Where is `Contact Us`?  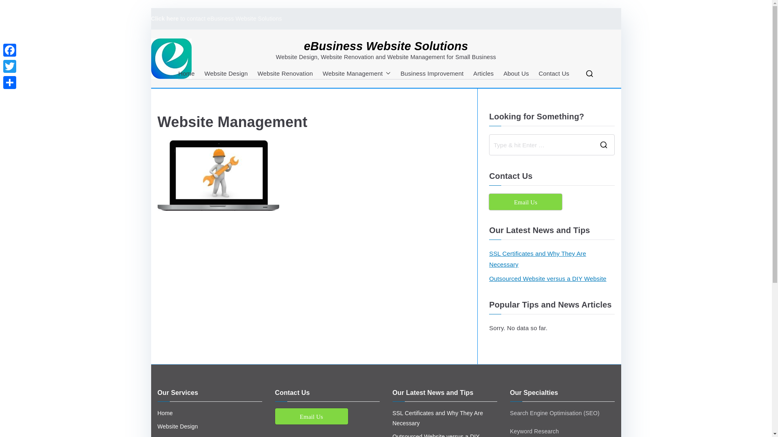
Contact Us is located at coordinates (554, 74).